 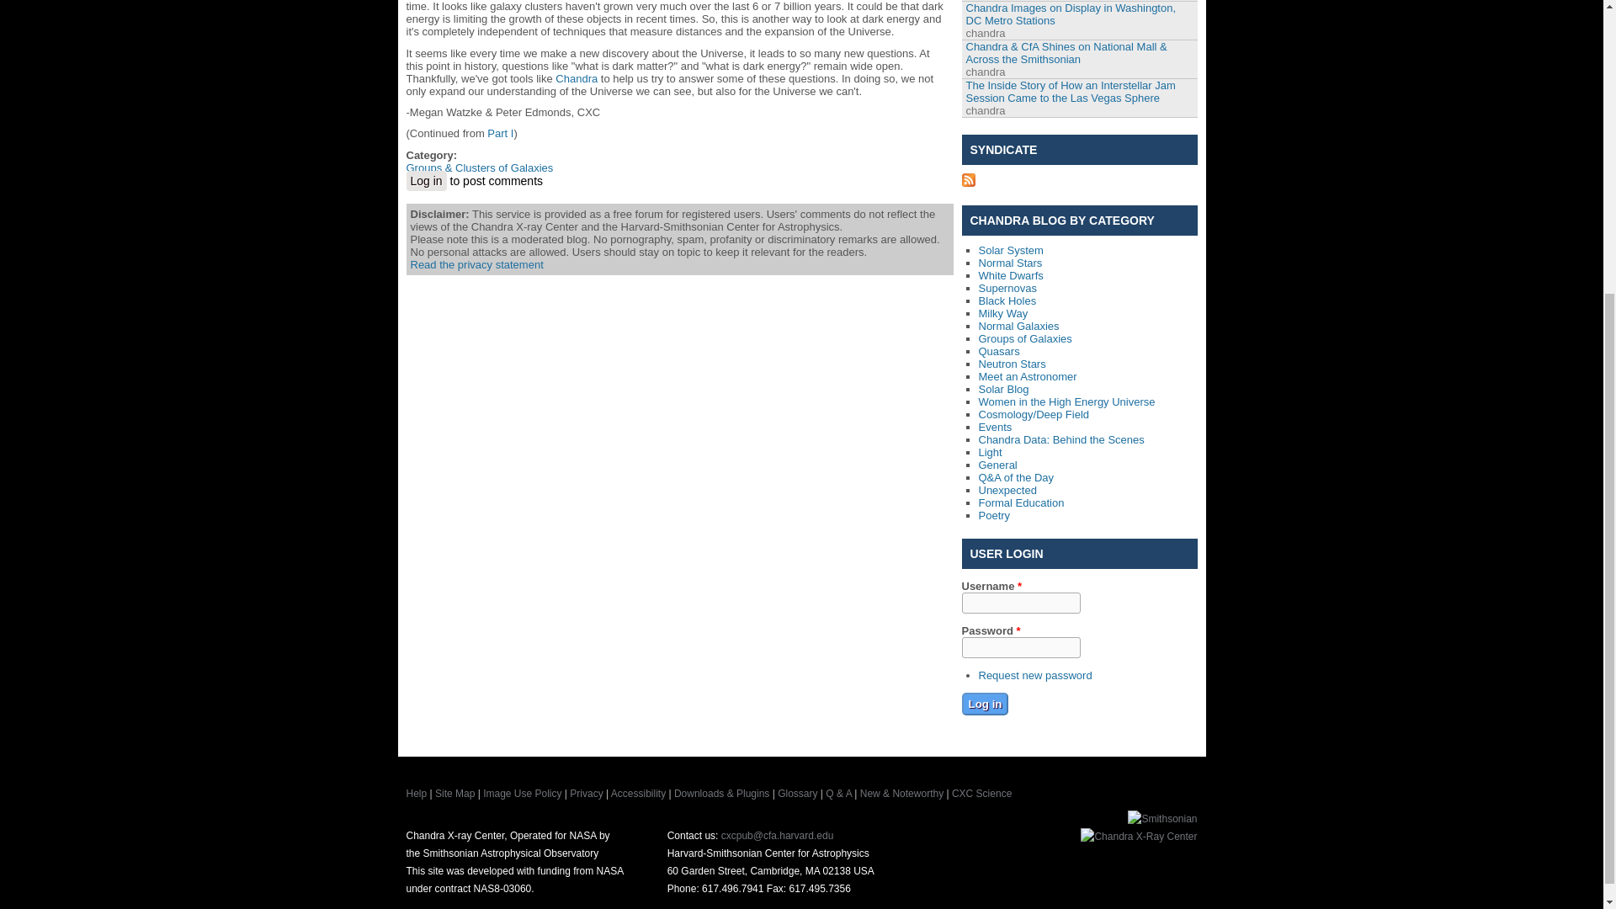 I want to click on Groups of Galaxies, so click(x=1023, y=338).